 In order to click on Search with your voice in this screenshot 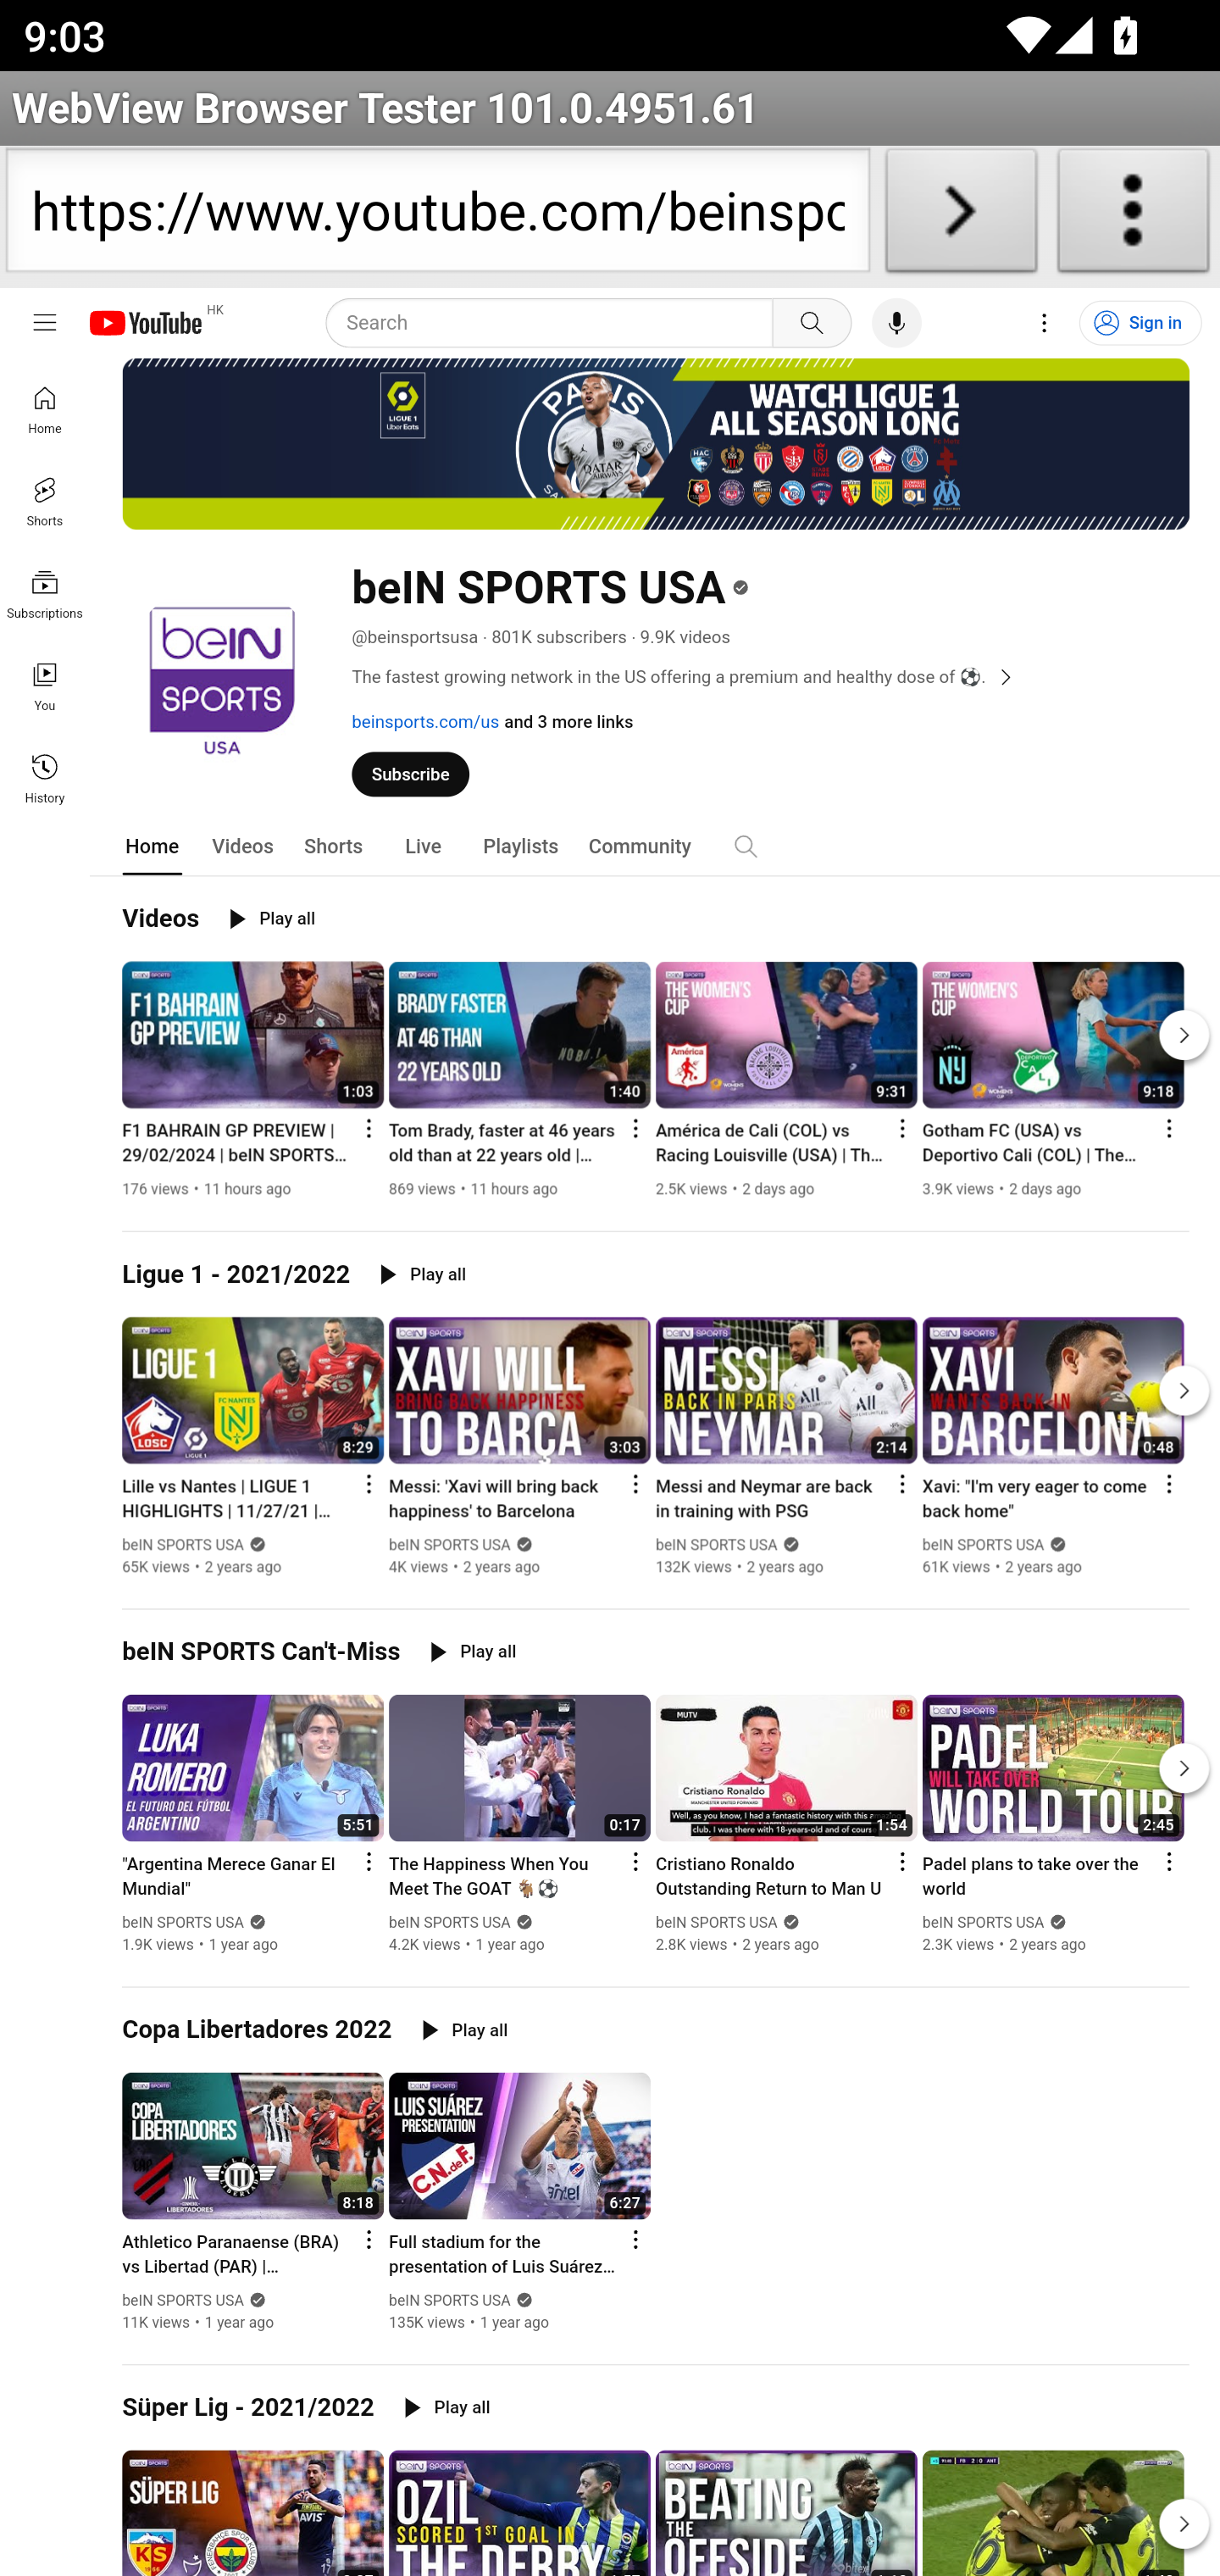, I will do `click(896, 323)`.